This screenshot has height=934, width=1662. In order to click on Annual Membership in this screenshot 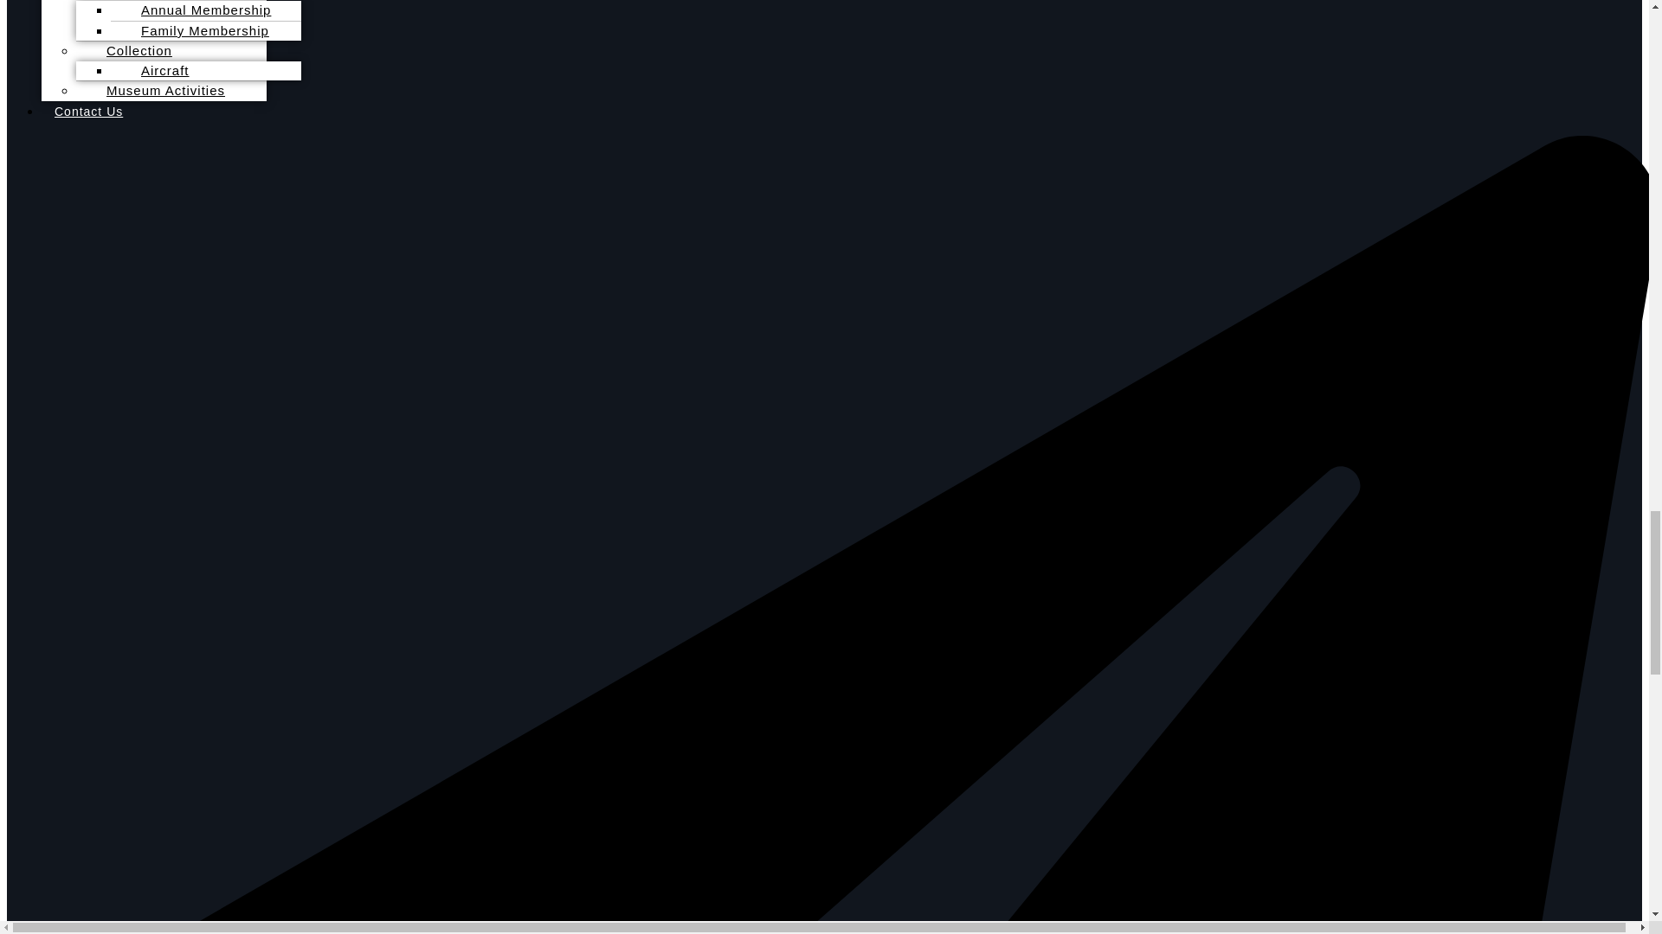, I will do `click(197, 15)`.